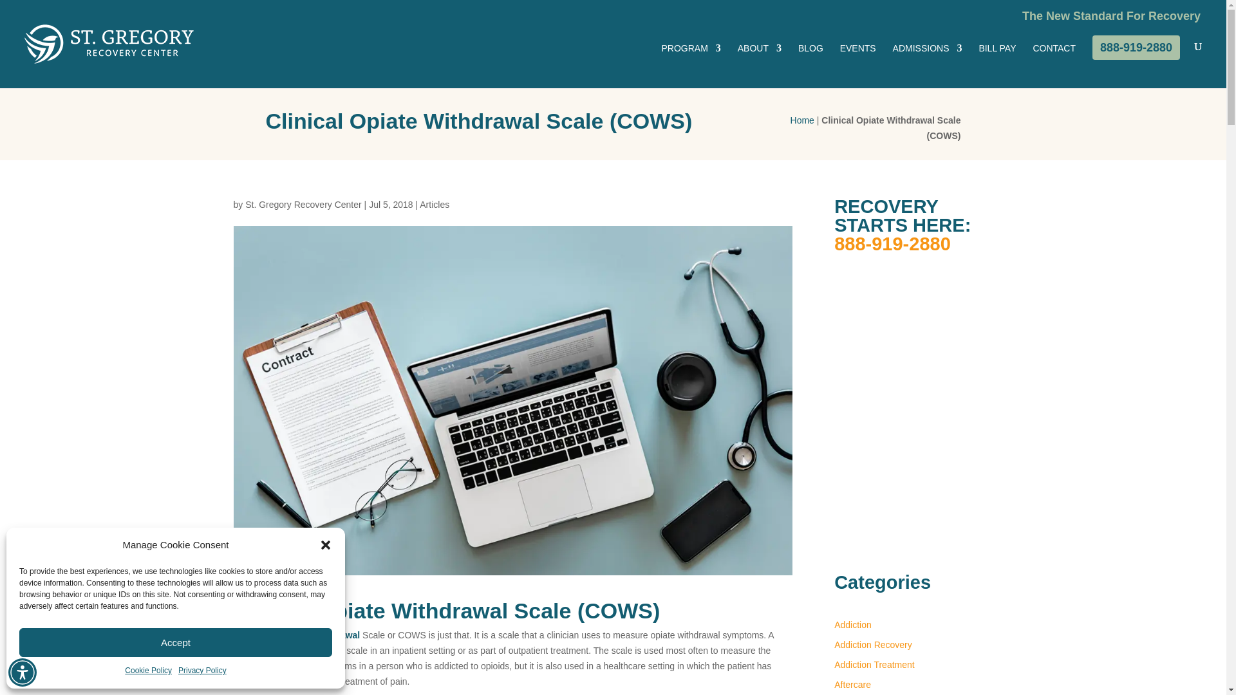 The width and height of the screenshot is (1236, 695). I want to click on ADMISSIONS, so click(927, 66).